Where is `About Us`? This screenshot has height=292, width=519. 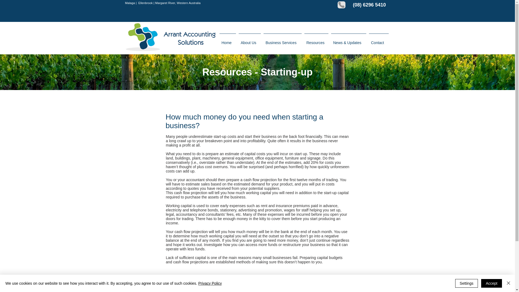
About Us is located at coordinates (249, 40).